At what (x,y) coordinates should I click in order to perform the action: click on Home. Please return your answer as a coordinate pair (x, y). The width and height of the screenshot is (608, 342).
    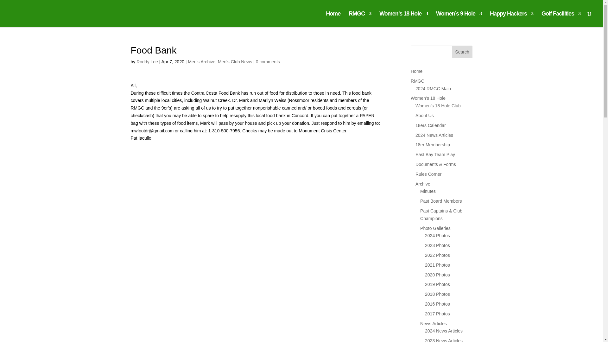
    Looking at the image, I should click on (333, 19).